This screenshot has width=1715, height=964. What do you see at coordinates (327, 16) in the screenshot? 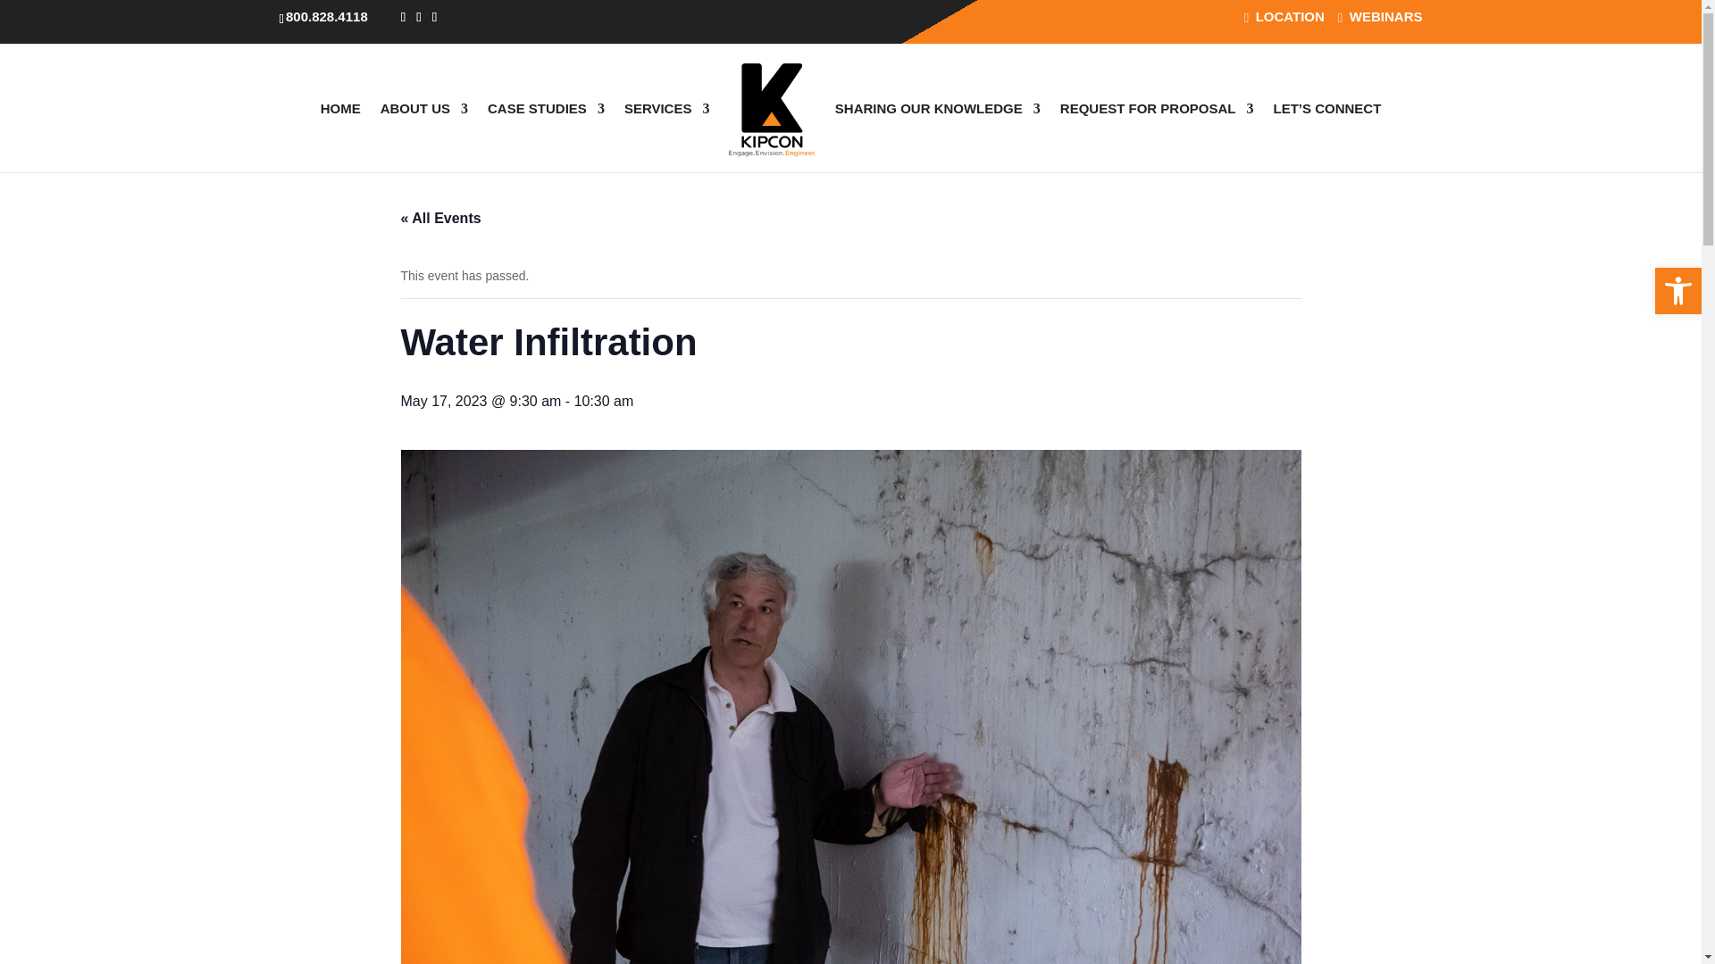
I see `800.828.4118` at bounding box center [327, 16].